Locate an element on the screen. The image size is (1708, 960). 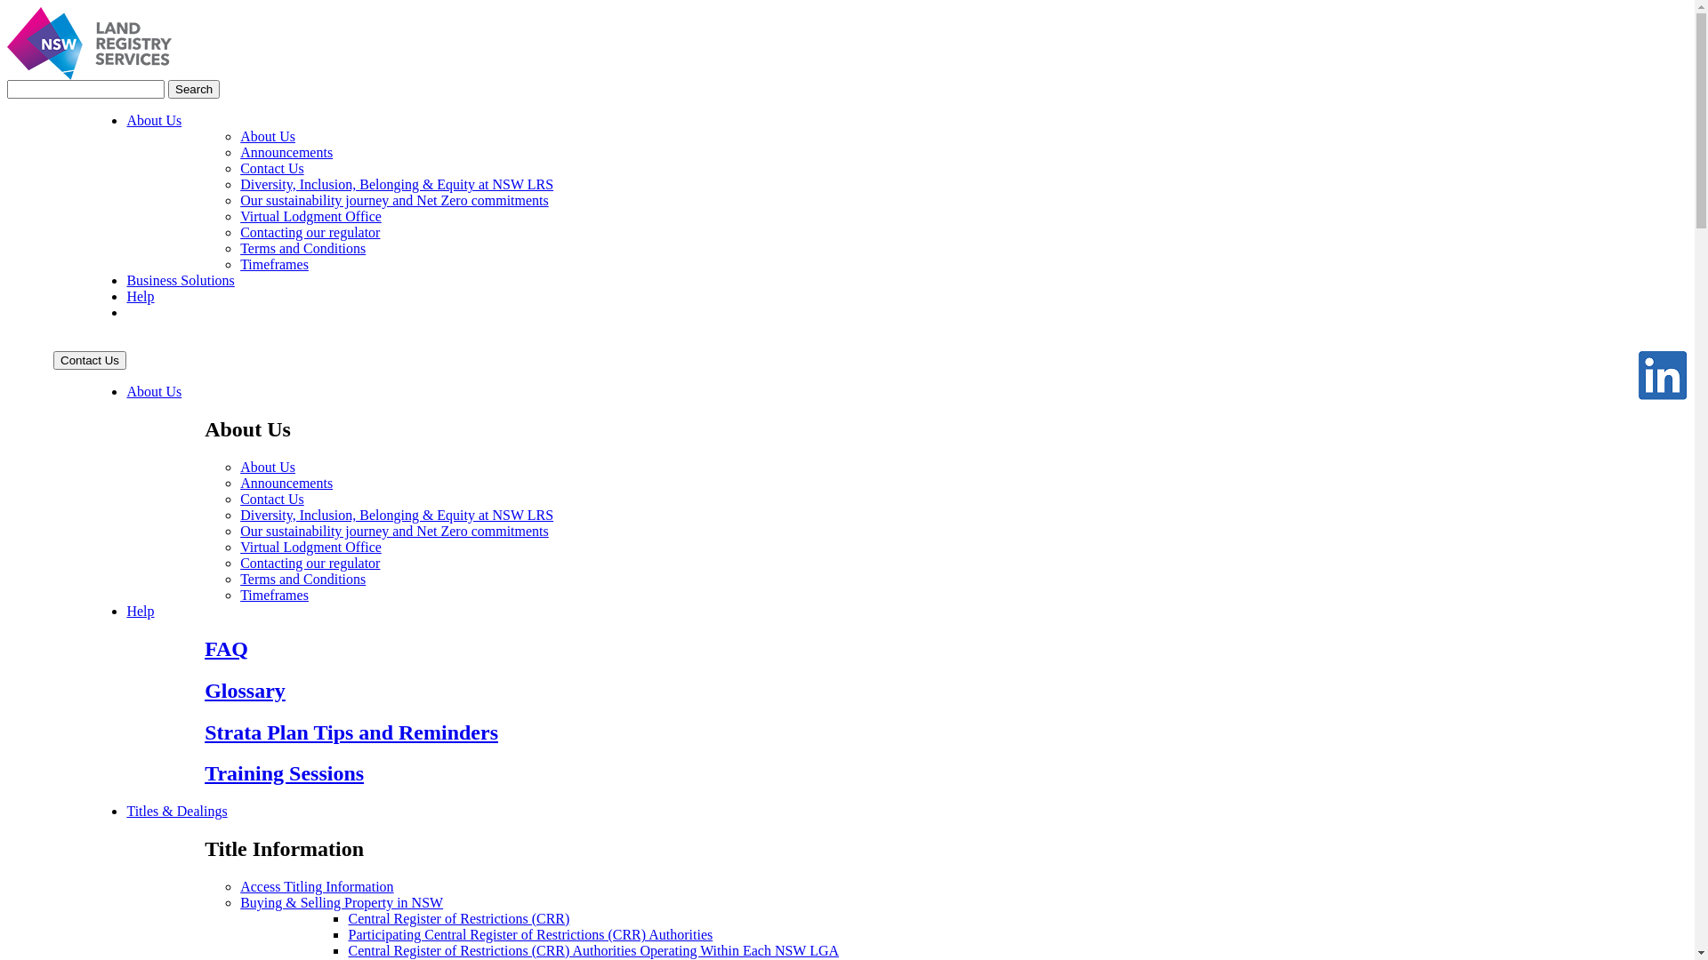
FAQ is located at coordinates (226, 649).